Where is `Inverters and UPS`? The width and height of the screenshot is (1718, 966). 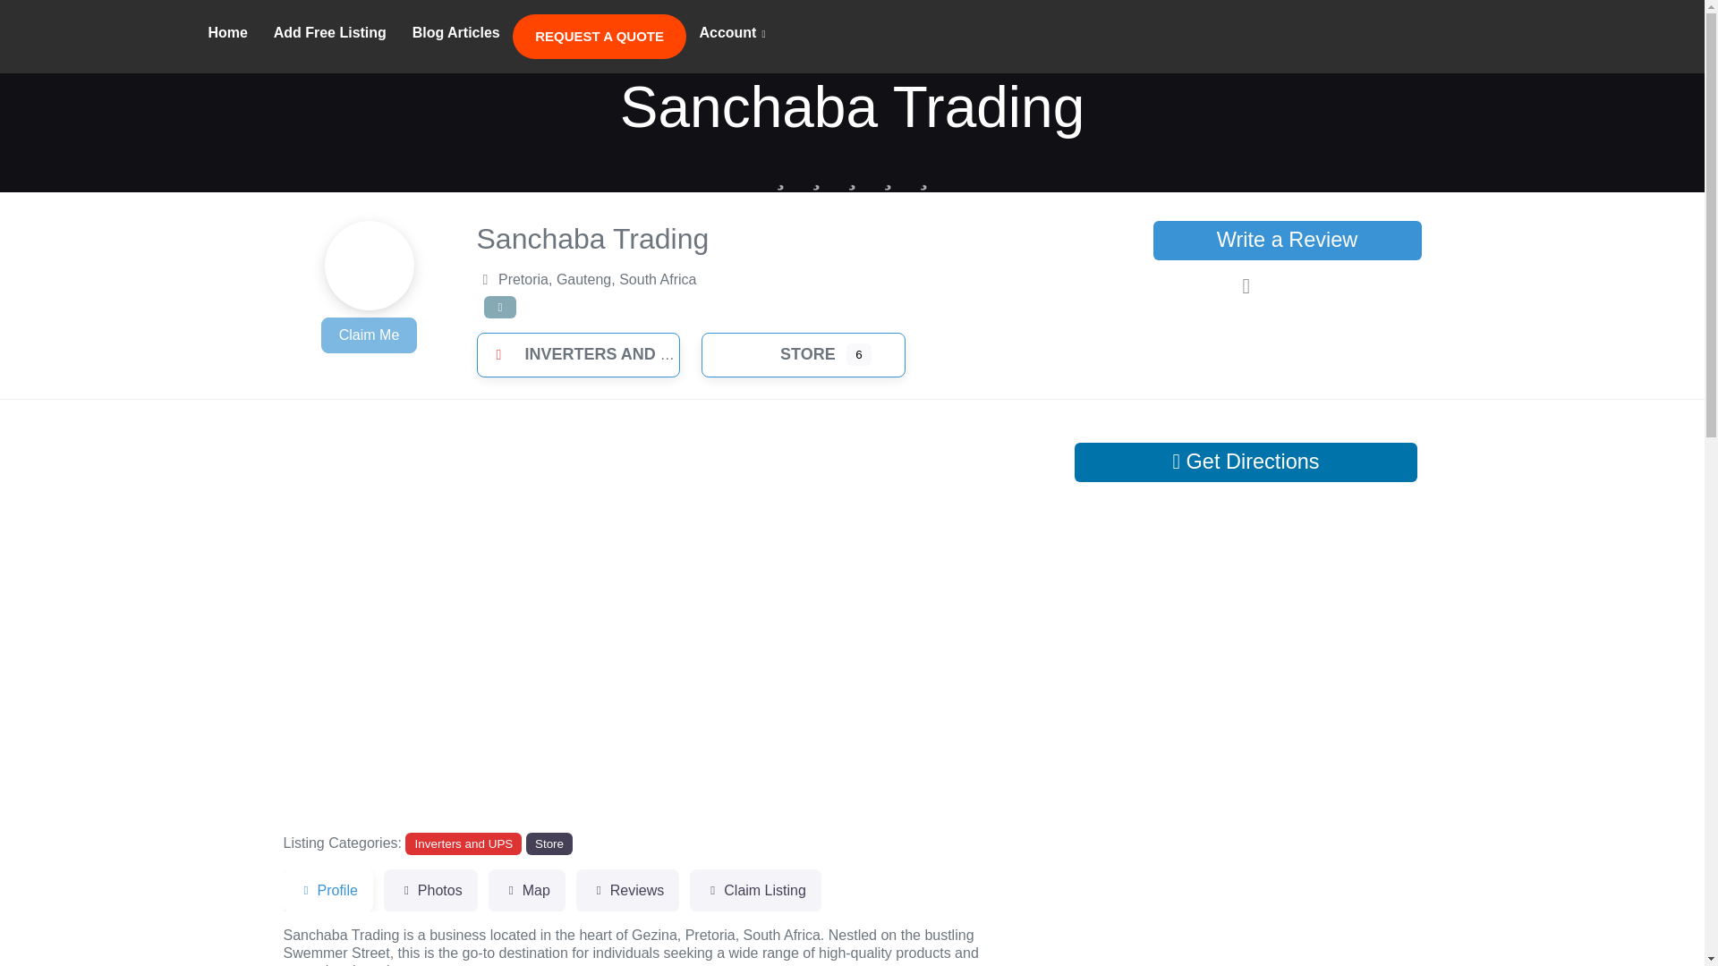
Inverters and UPS is located at coordinates (464, 843).